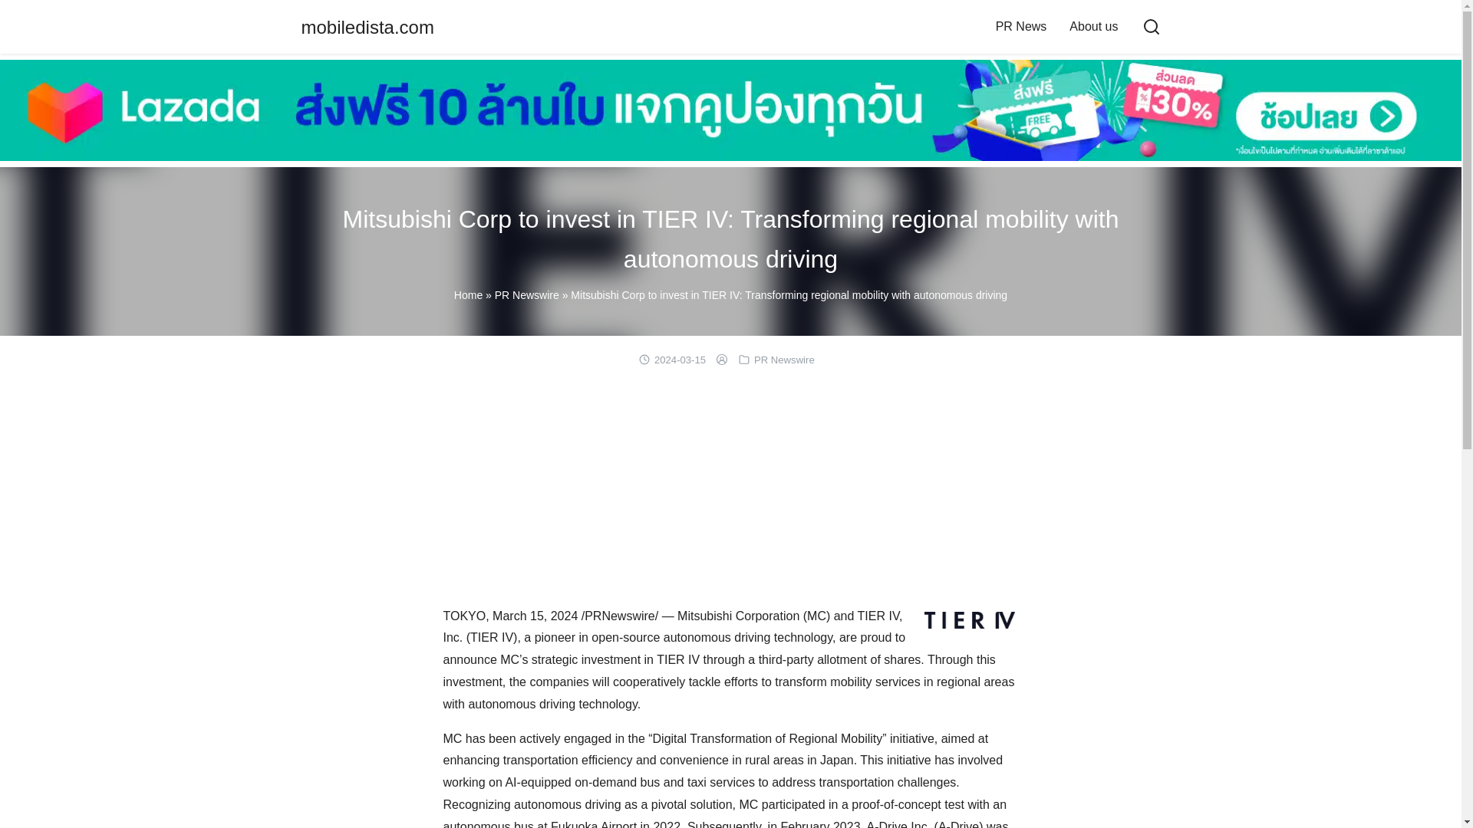 The image size is (1473, 828). What do you see at coordinates (968, 619) in the screenshot?
I see `logo` at bounding box center [968, 619].